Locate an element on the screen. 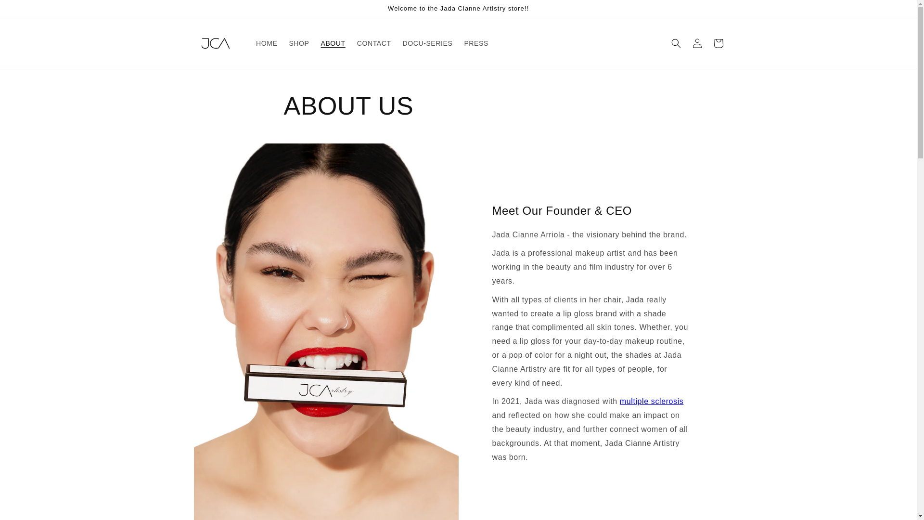 The image size is (924, 520). HOME is located at coordinates (267, 43).